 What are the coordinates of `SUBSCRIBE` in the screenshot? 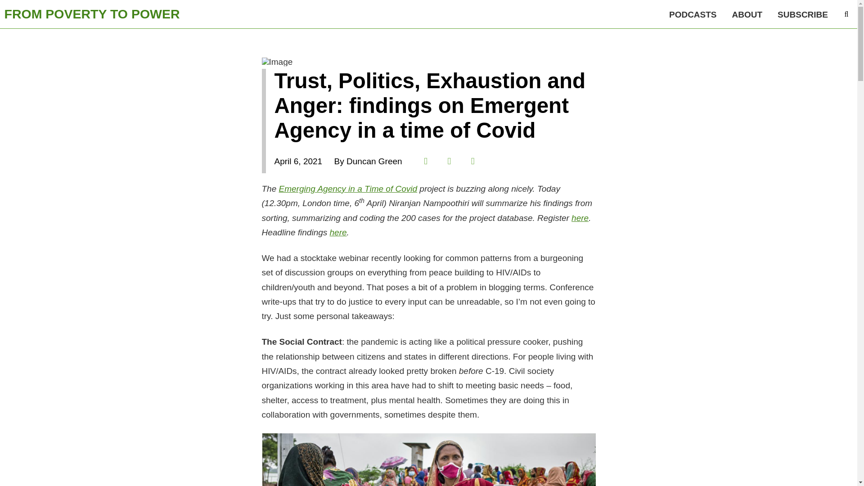 It's located at (802, 14).